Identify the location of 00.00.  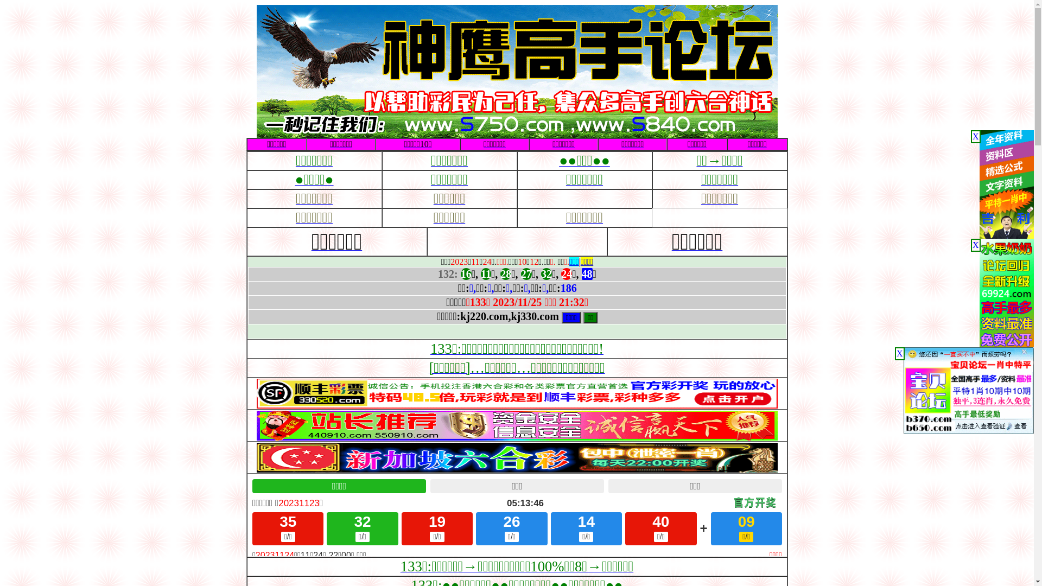
(517, 406).